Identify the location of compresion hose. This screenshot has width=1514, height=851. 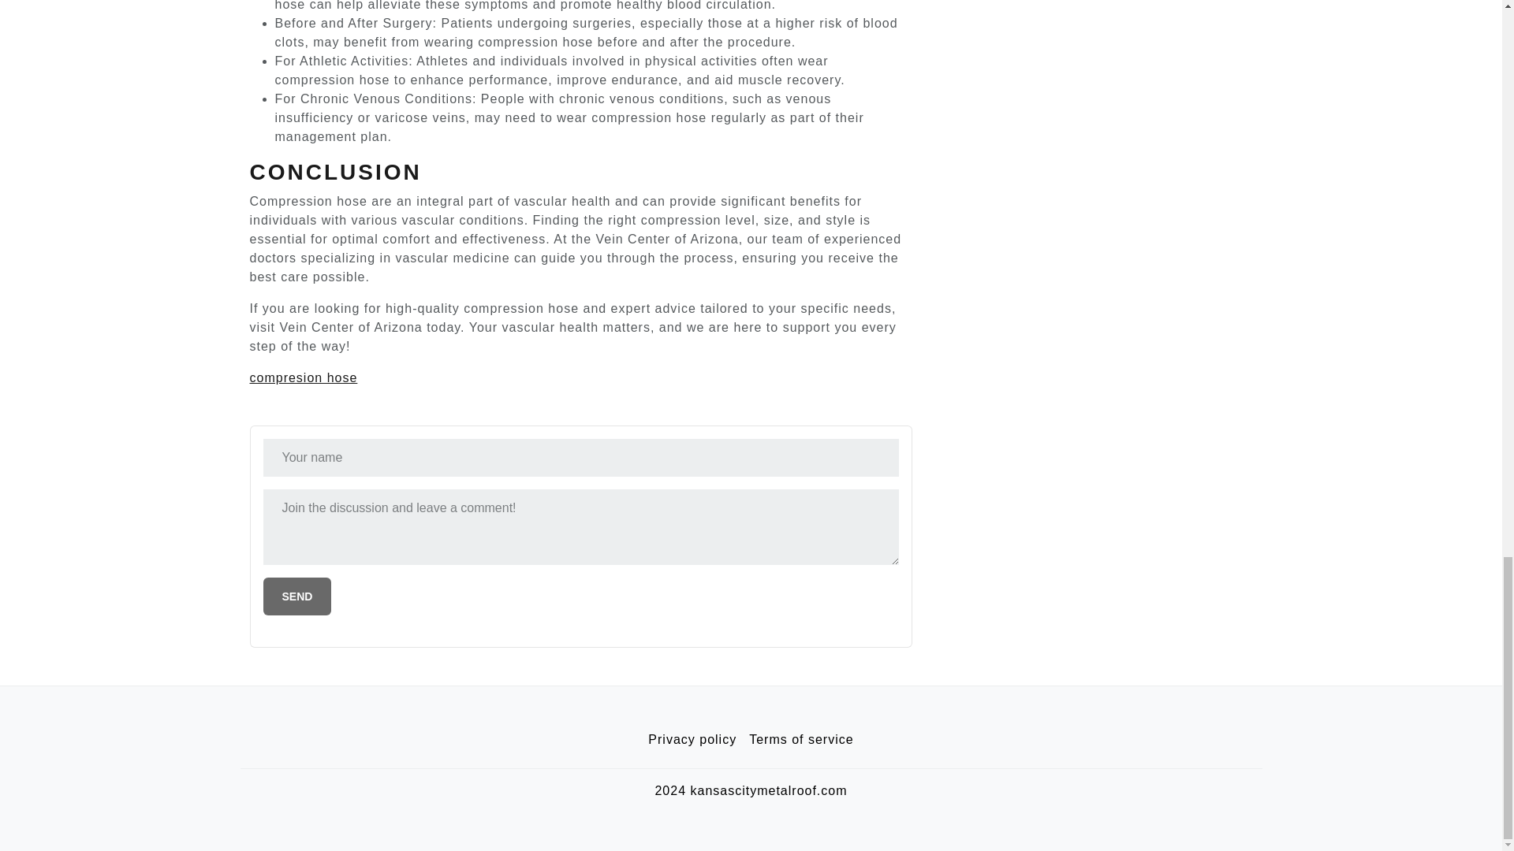
(303, 377).